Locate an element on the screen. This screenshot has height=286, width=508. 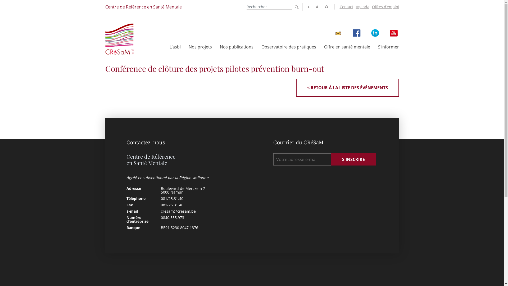
Nos projets is located at coordinates (200, 47).